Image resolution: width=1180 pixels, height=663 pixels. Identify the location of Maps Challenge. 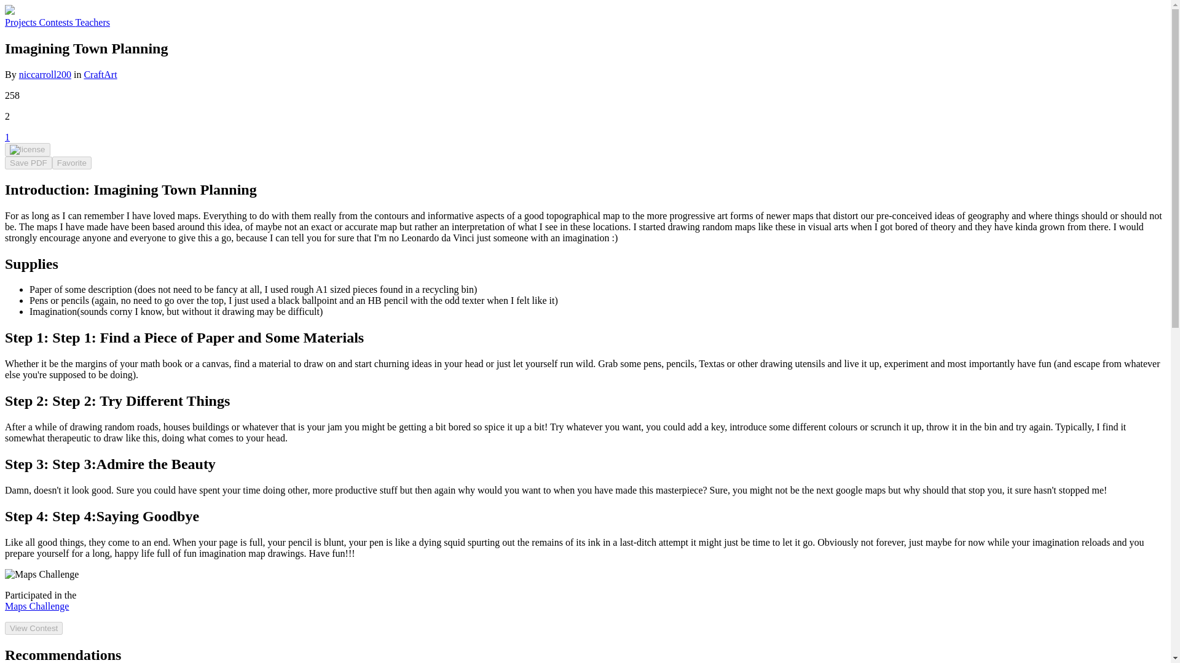
(36, 605).